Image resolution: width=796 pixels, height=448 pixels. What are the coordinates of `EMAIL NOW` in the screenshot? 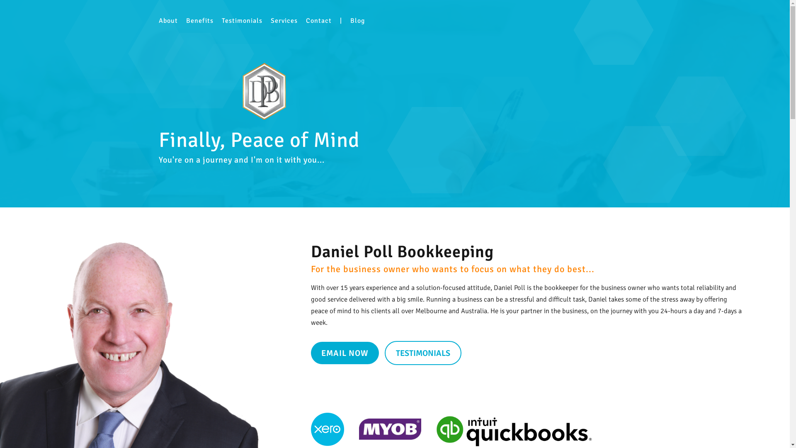 It's located at (345, 353).